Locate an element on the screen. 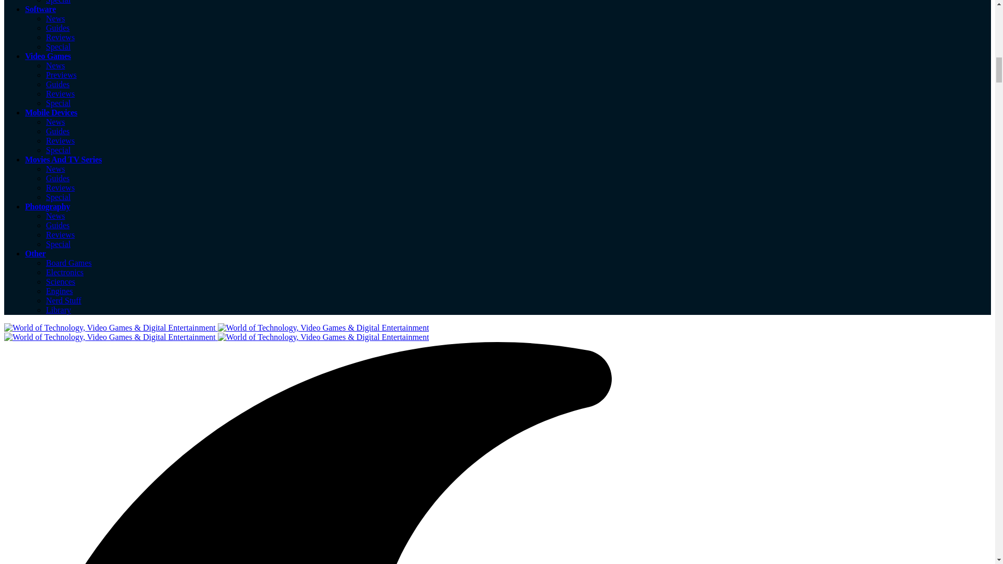  Special is located at coordinates (58, 47).